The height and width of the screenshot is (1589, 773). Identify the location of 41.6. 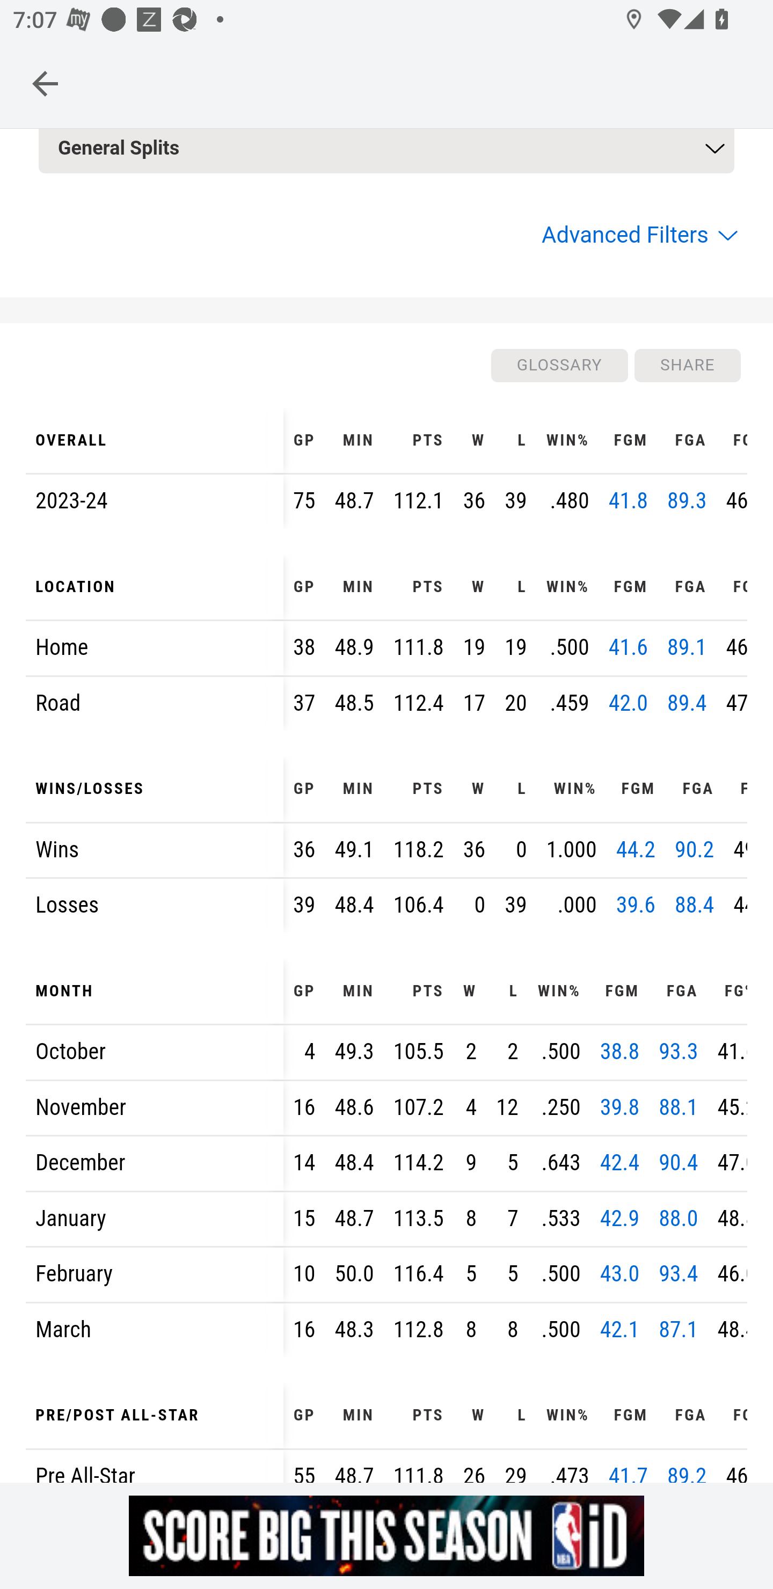
(628, 648).